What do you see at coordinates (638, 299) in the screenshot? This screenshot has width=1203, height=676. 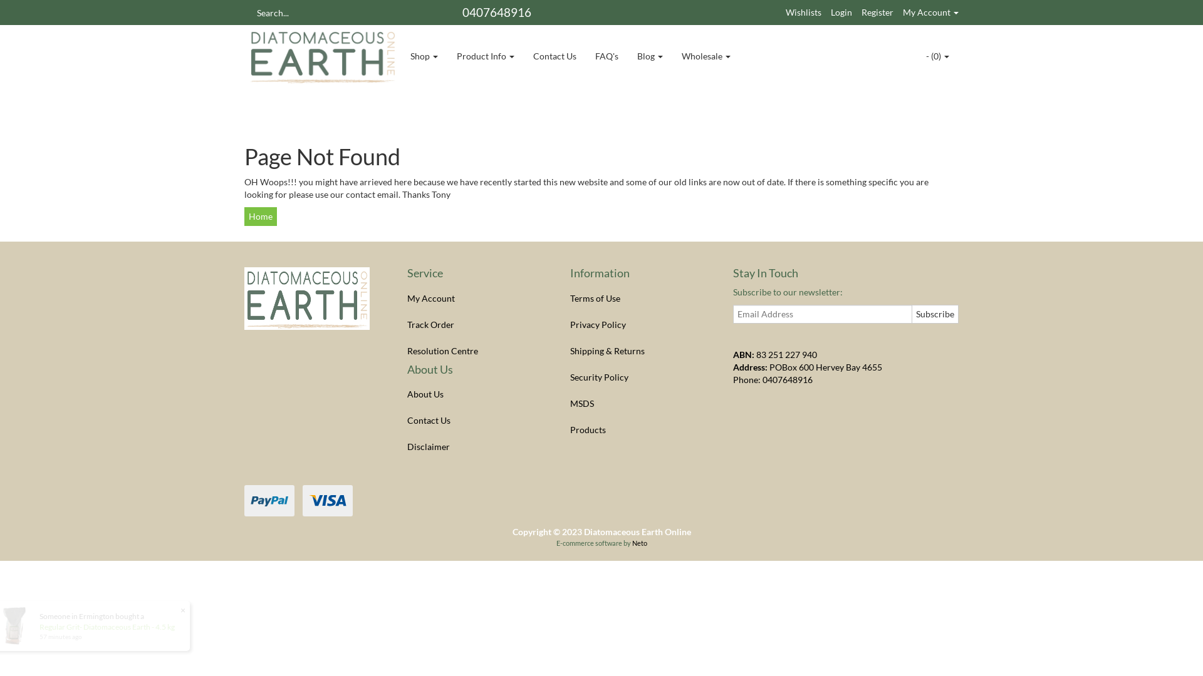 I see `Terms of Use` at bounding box center [638, 299].